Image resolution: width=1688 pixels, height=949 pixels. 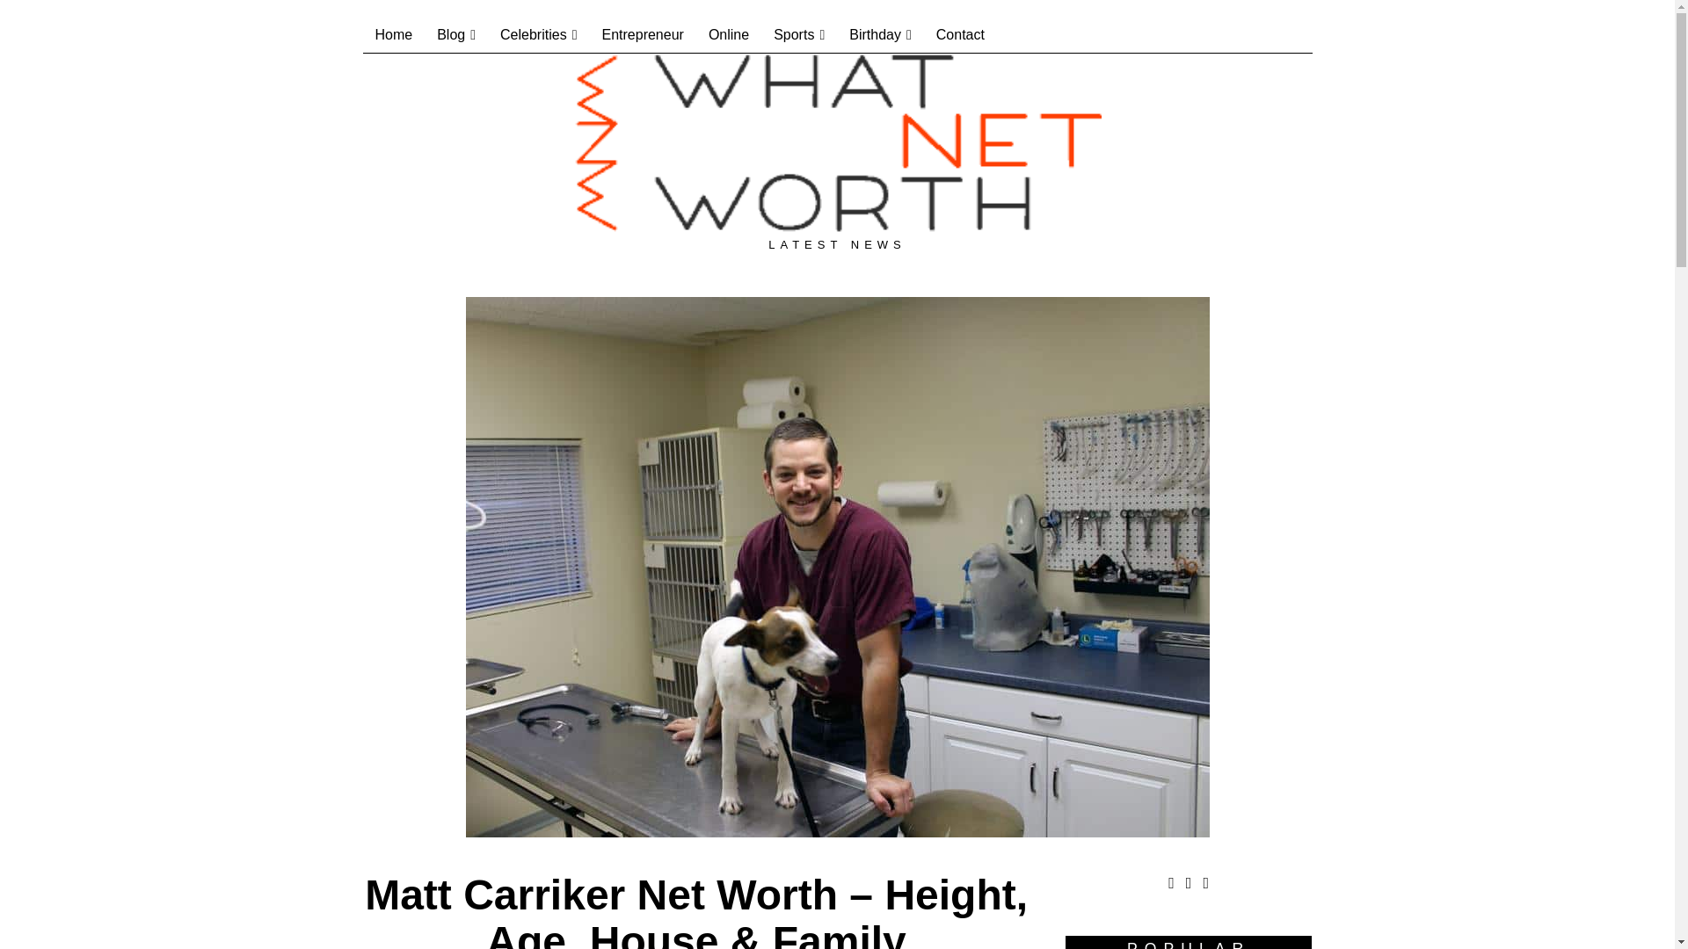 What do you see at coordinates (728, 35) in the screenshot?
I see `Online` at bounding box center [728, 35].